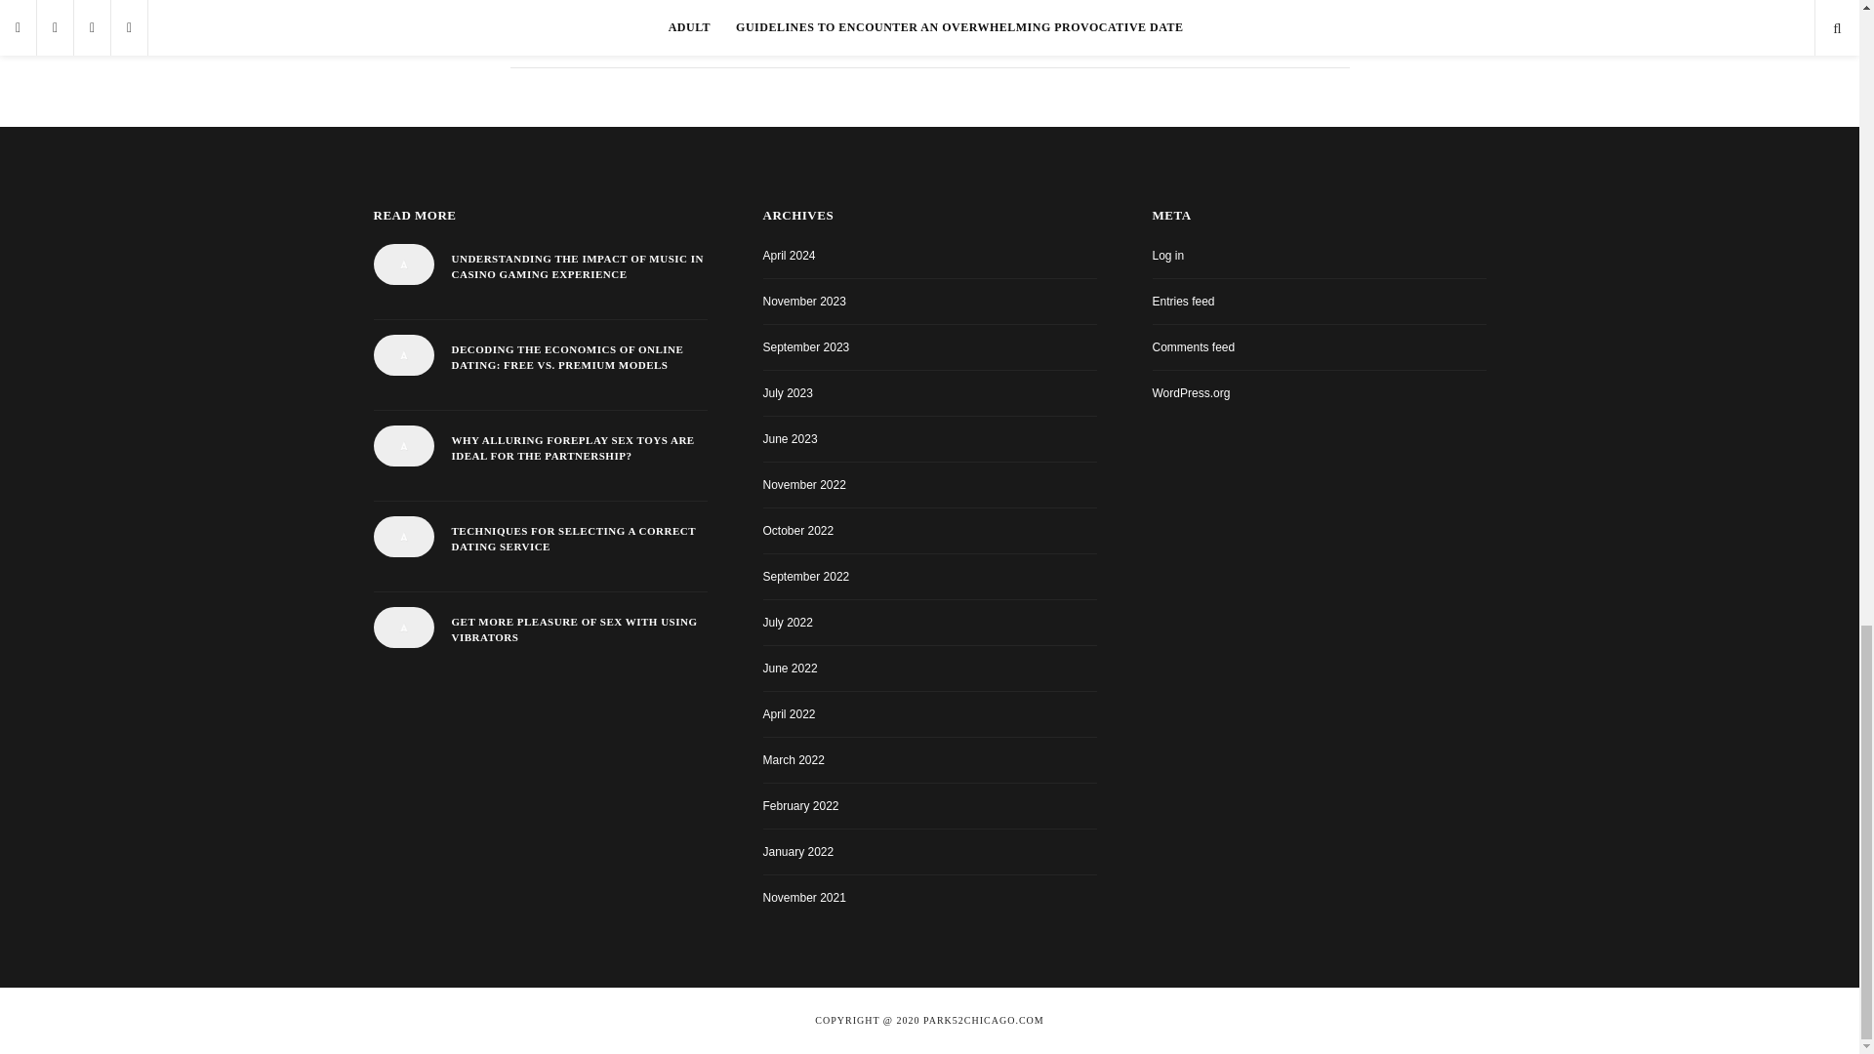  Describe the element at coordinates (804, 302) in the screenshot. I see `November 2023` at that location.